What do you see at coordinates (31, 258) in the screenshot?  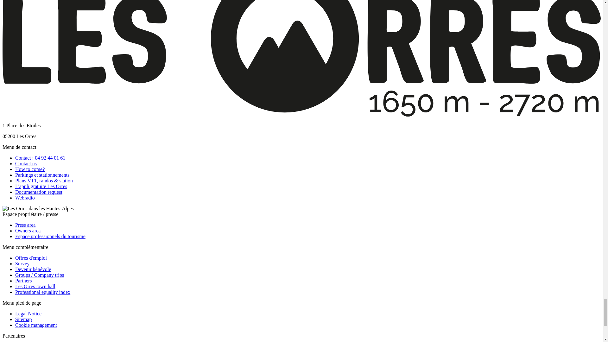 I see `Offre d'emploi aux Orres` at bounding box center [31, 258].